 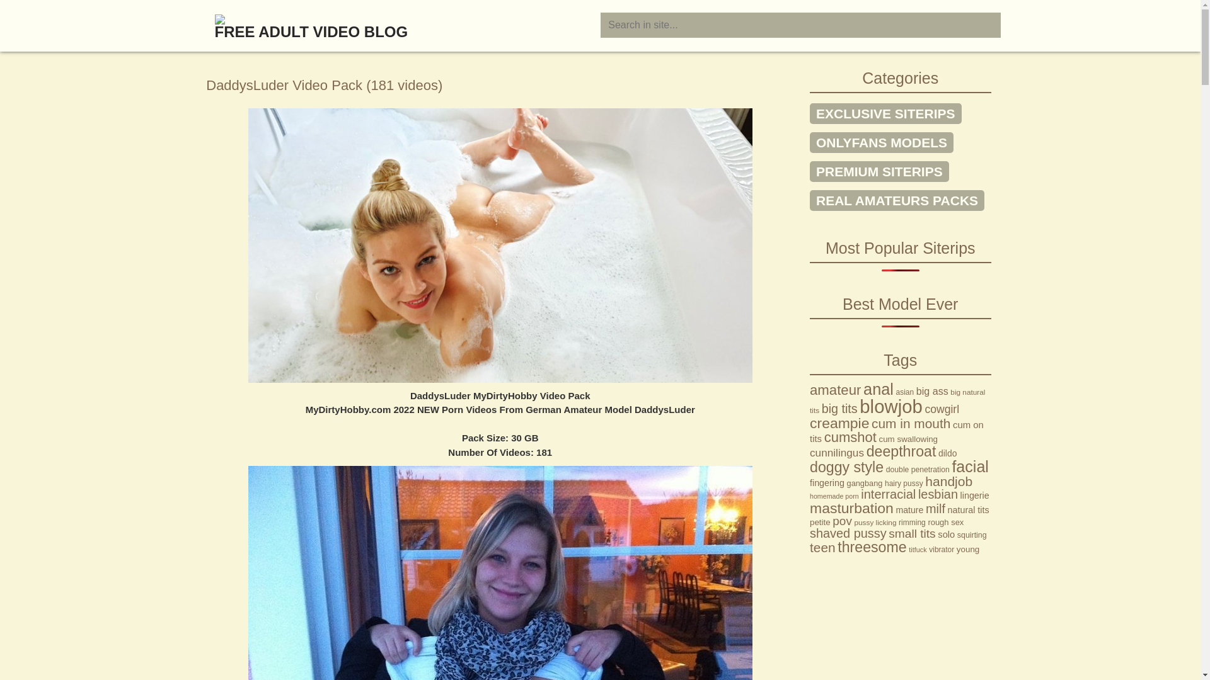 What do you see at coordinates (842, 521) in the screenshot?
I see `pov` at bounding box center [842, 521].